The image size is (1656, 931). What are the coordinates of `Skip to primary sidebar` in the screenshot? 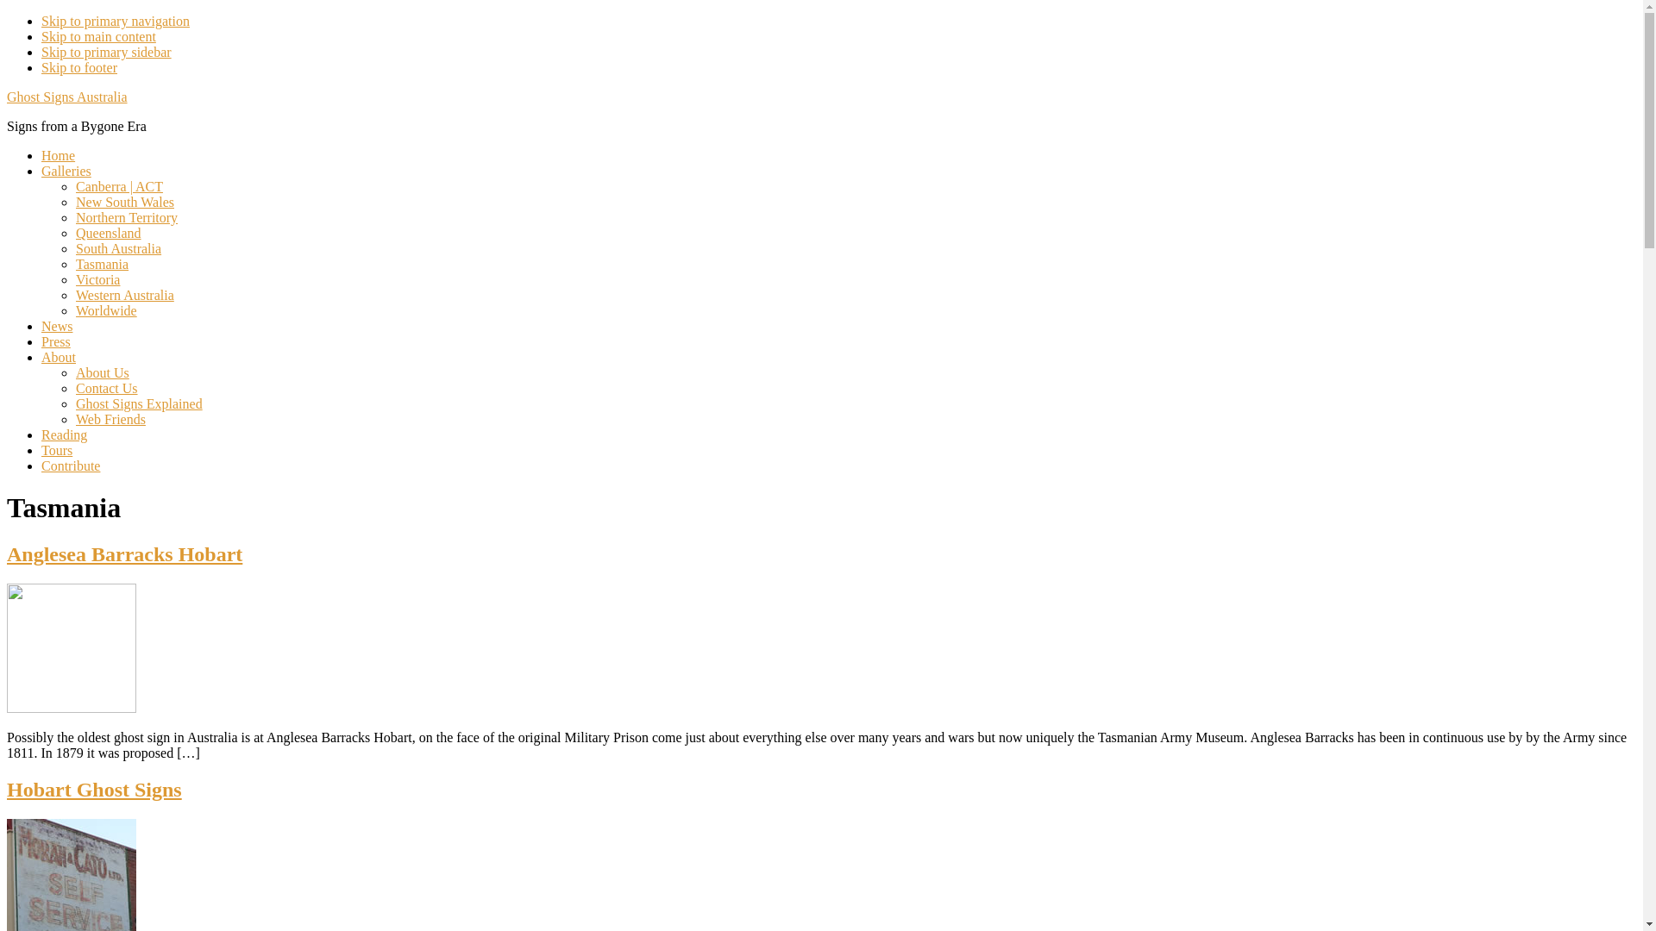 It's located at (107, 52).